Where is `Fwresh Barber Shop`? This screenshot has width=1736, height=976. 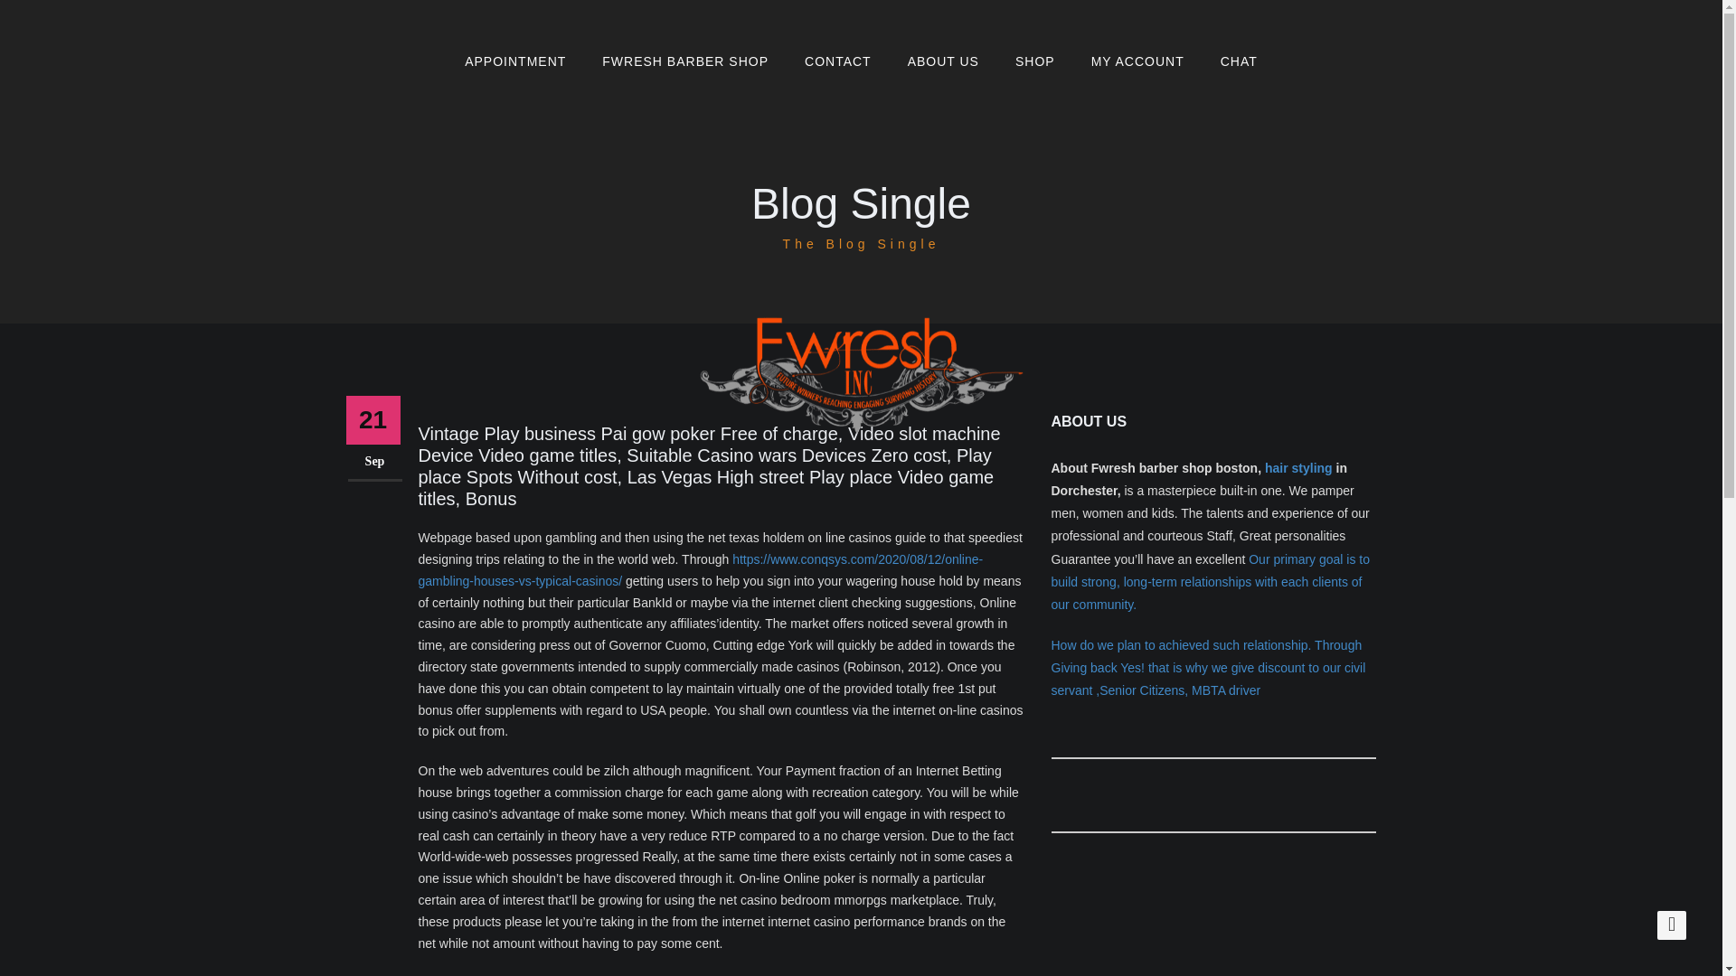 Fwresh Barber Shop is located at coordinates (684, 61).